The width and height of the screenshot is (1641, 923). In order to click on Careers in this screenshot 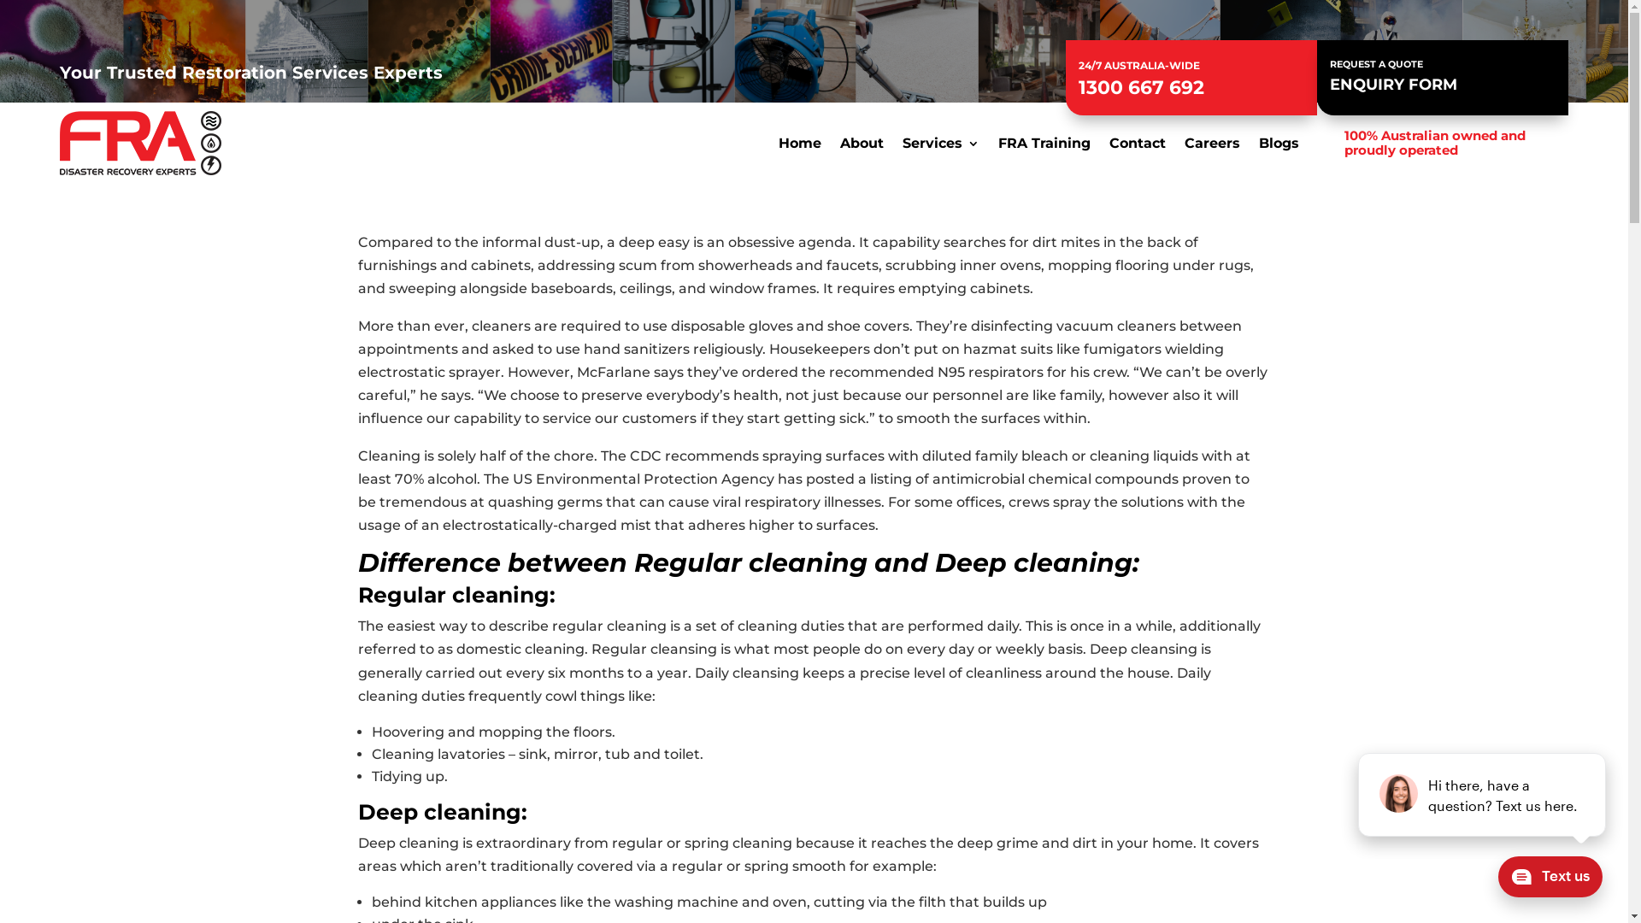, I will do `click(1212, 146)`.